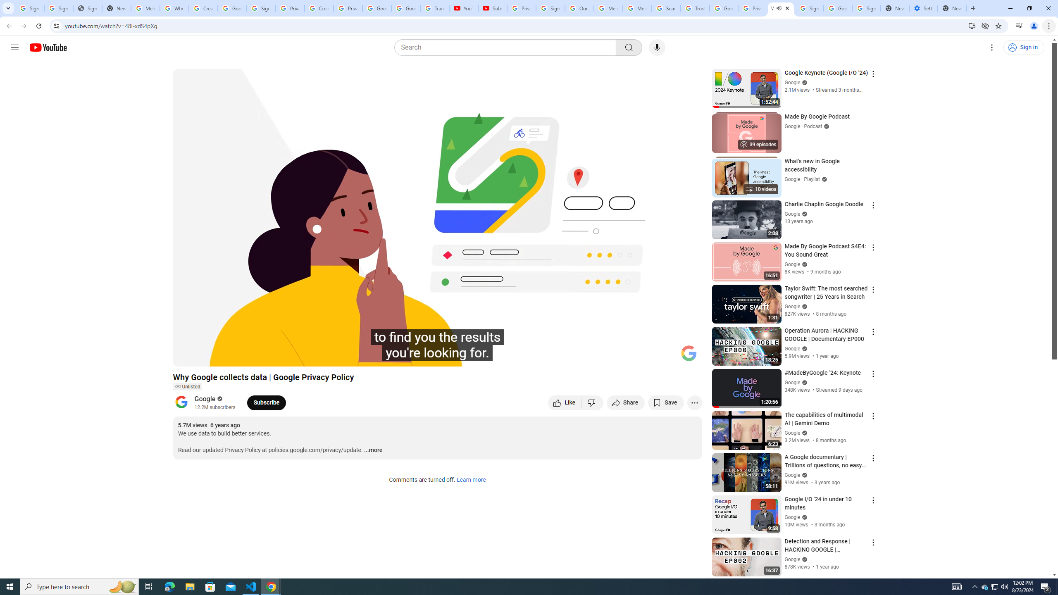 The width and height of the screenshot is (1058, 595). What do you see at coordinates (261, 8) in the screenshot?
I see `Sign in - Google Accounts` at bounding box center [261, 8].